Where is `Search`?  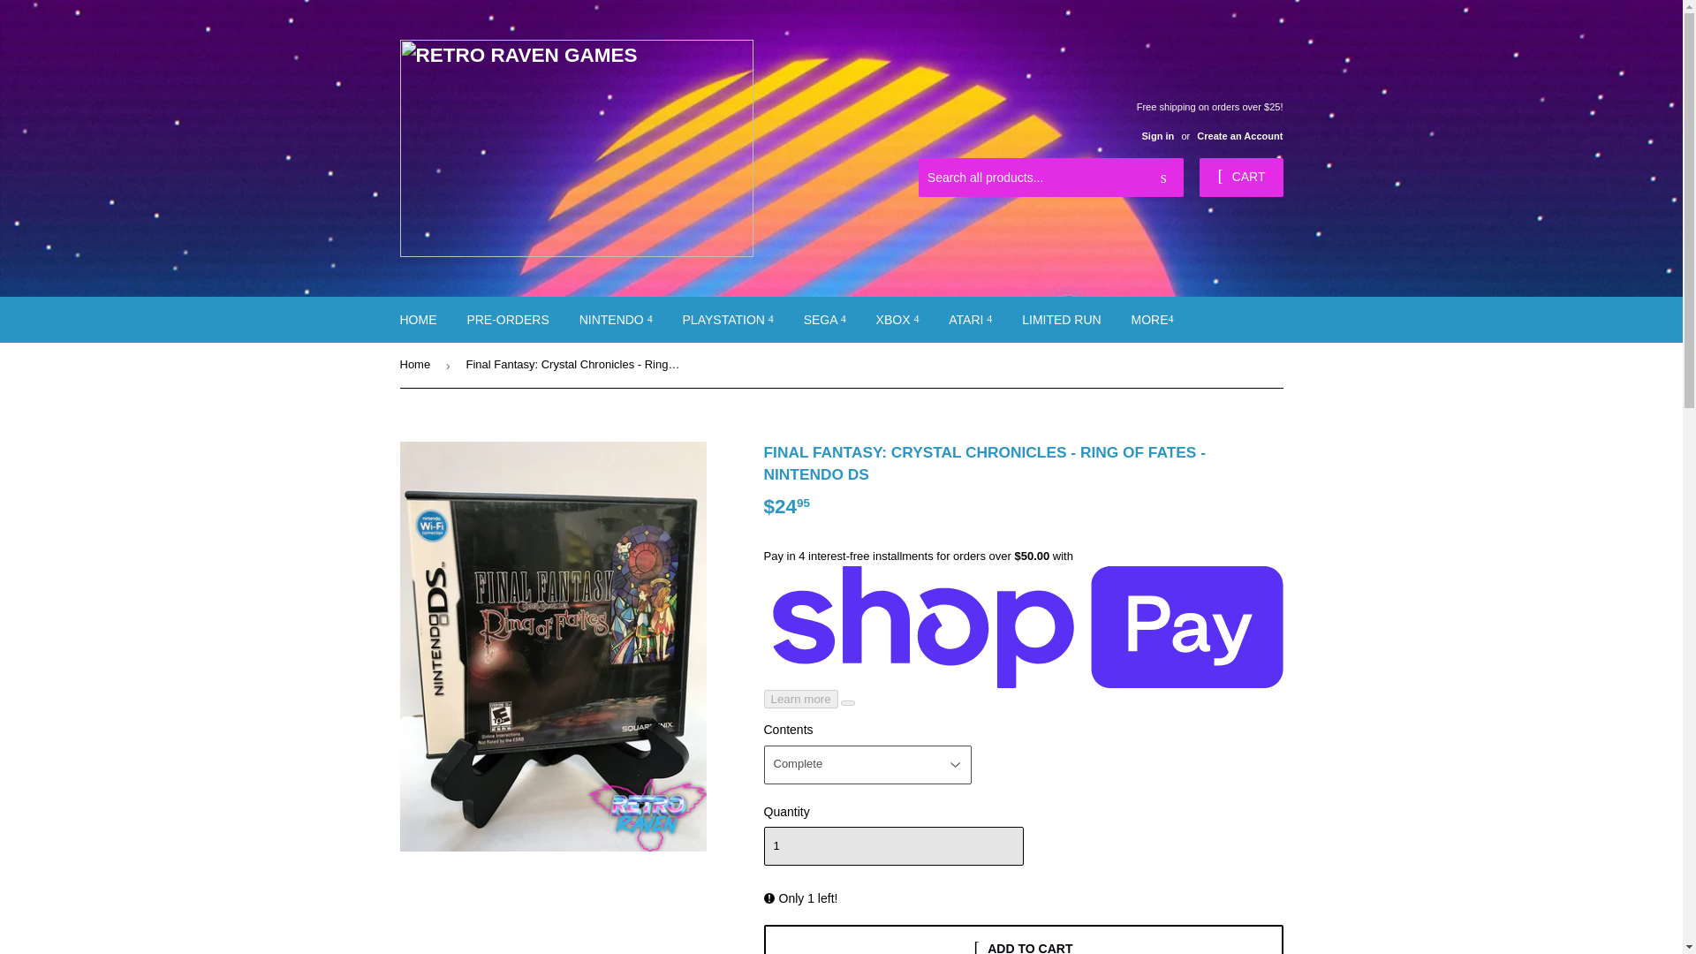 Search is located at coordinates (1163, 178).